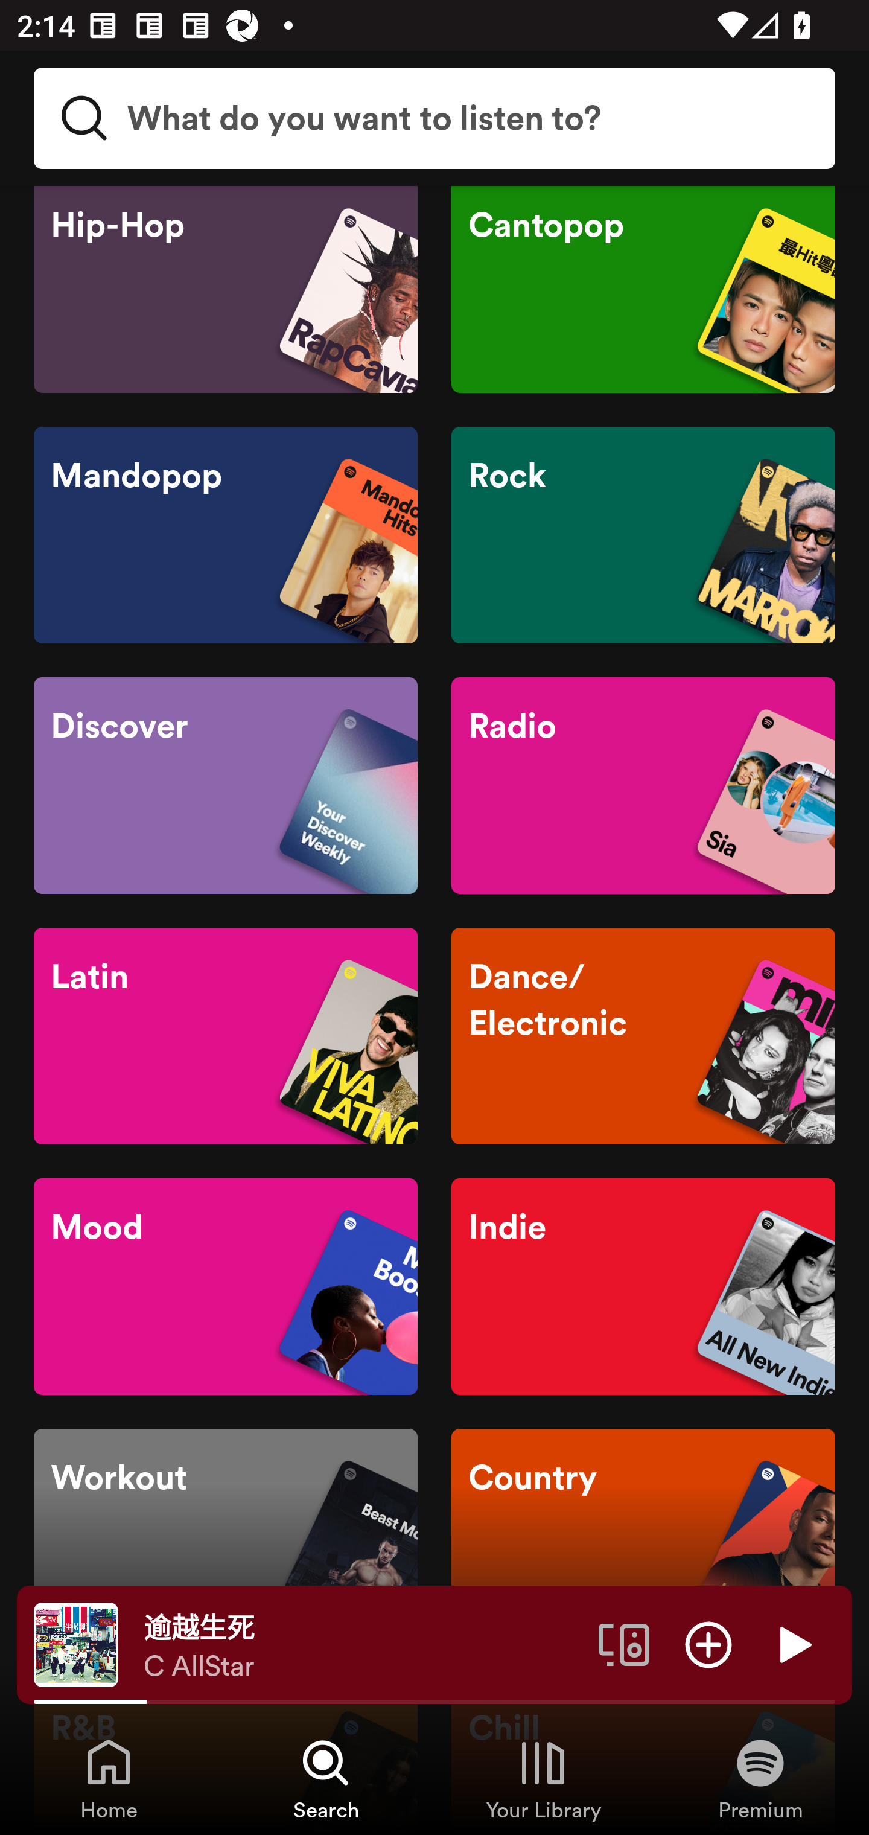 This screenshot has width=869, height=1835. Describe the element at coordinates (643, 785) in the screenshot. I see `Radio` at that location.